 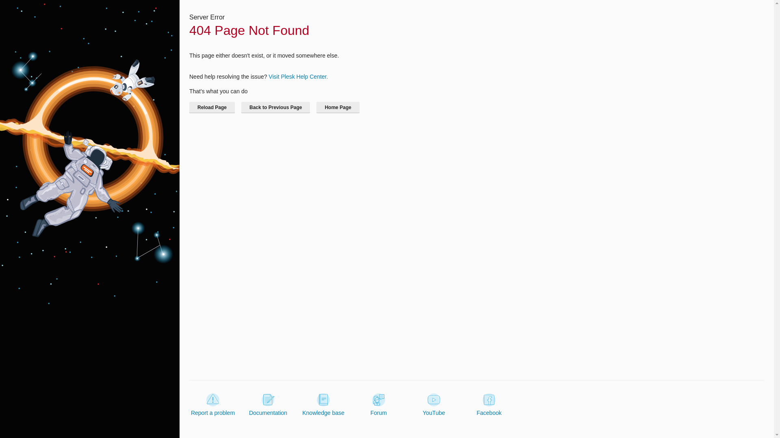 What do you see at coordinates (338, 107) in the screenshot?
I see `Home Page` at bounding box center [338, 107].